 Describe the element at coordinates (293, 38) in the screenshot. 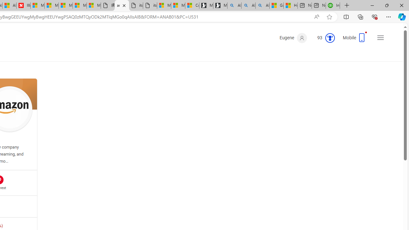

I see `Eugene` at that location.